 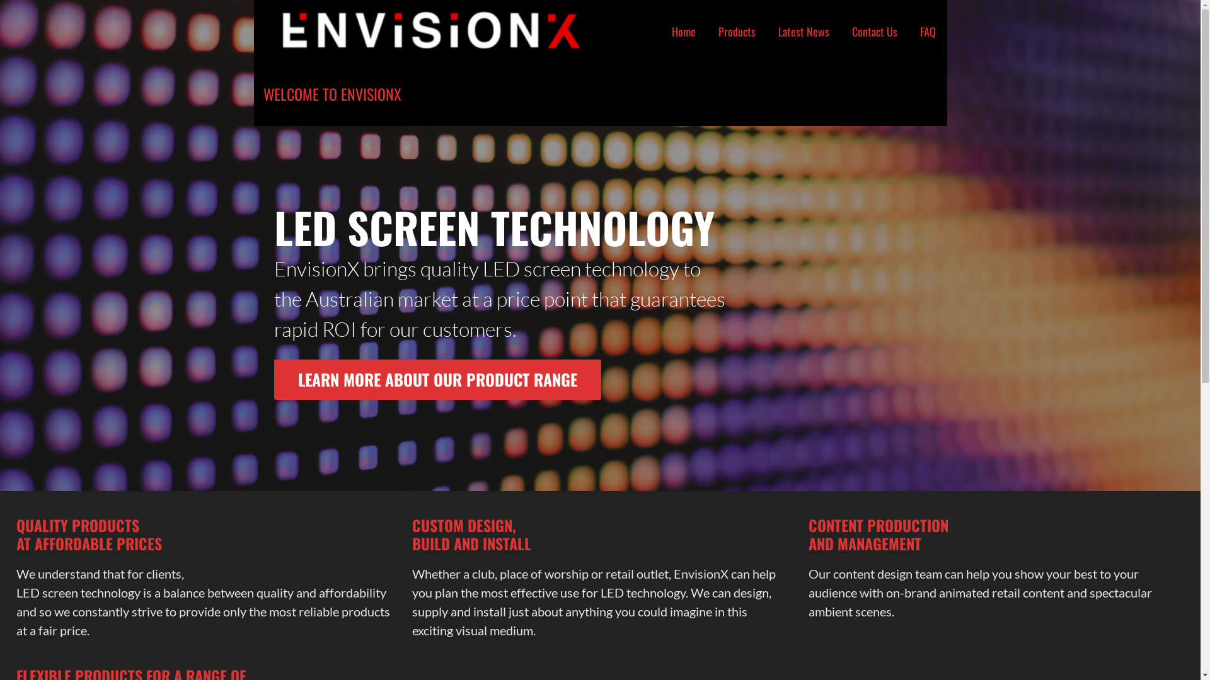 What do you see at coordinates (464, 525) in the screenshot?
I see `CUSTOM DESIGN,` at bounding box center [464, 525].